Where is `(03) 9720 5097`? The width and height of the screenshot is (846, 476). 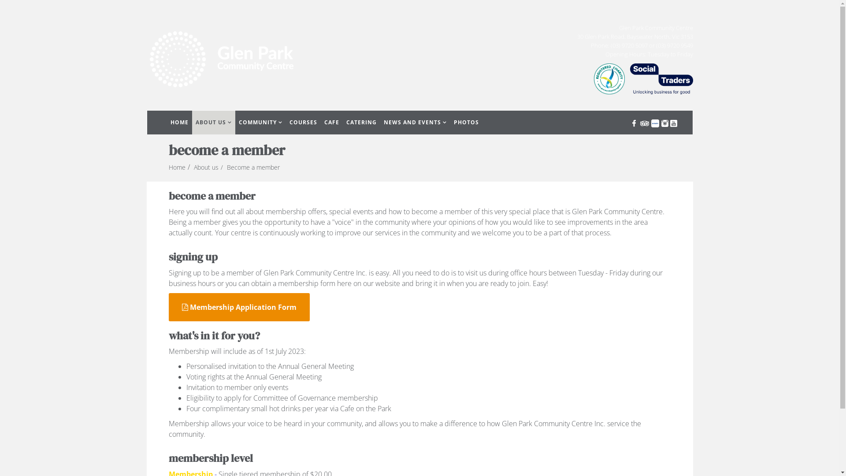 (03) 9720 5097 is located at coordinates (629, 45).